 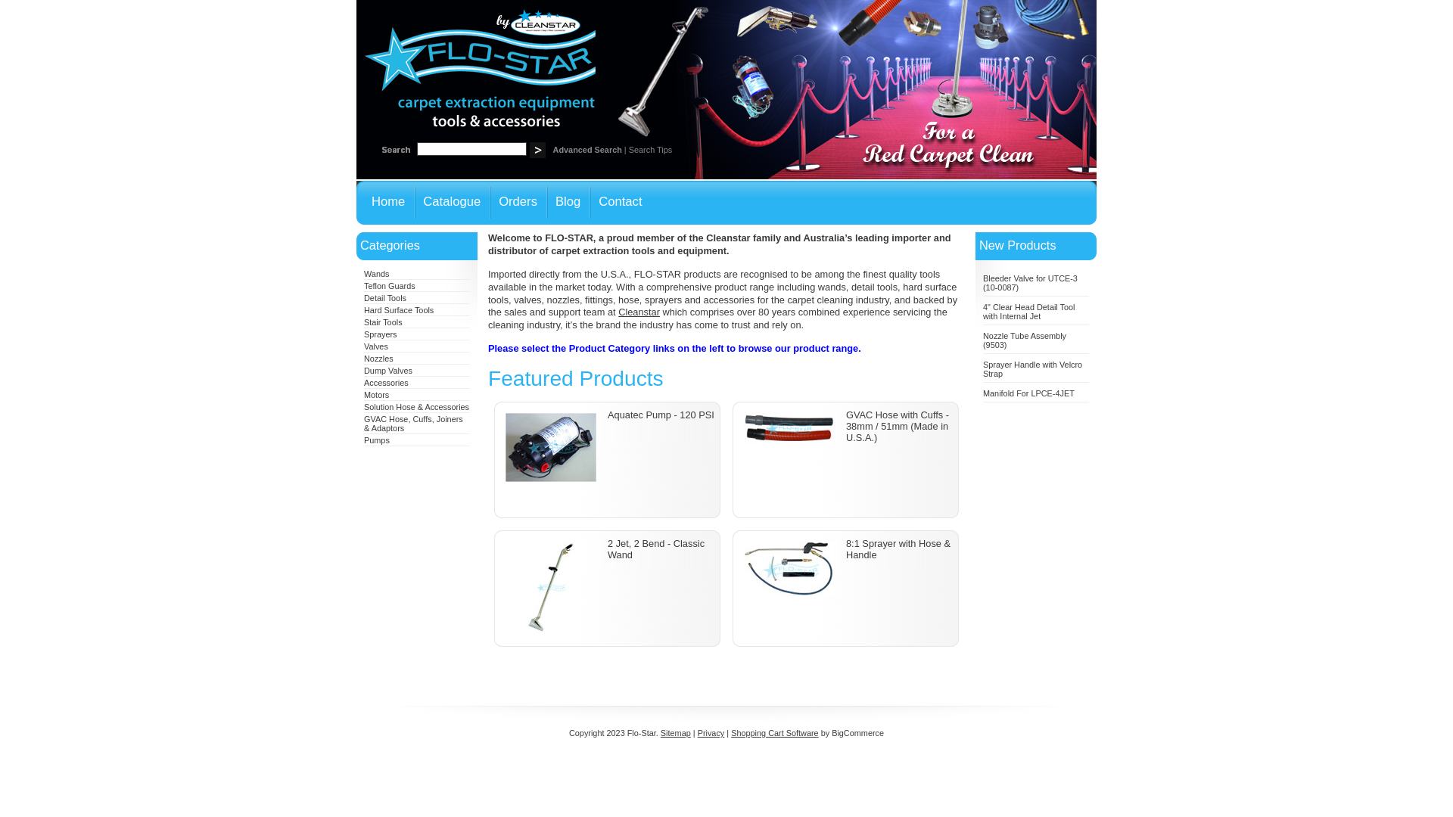 I want to click on Valves, so click(x=376, y=346).